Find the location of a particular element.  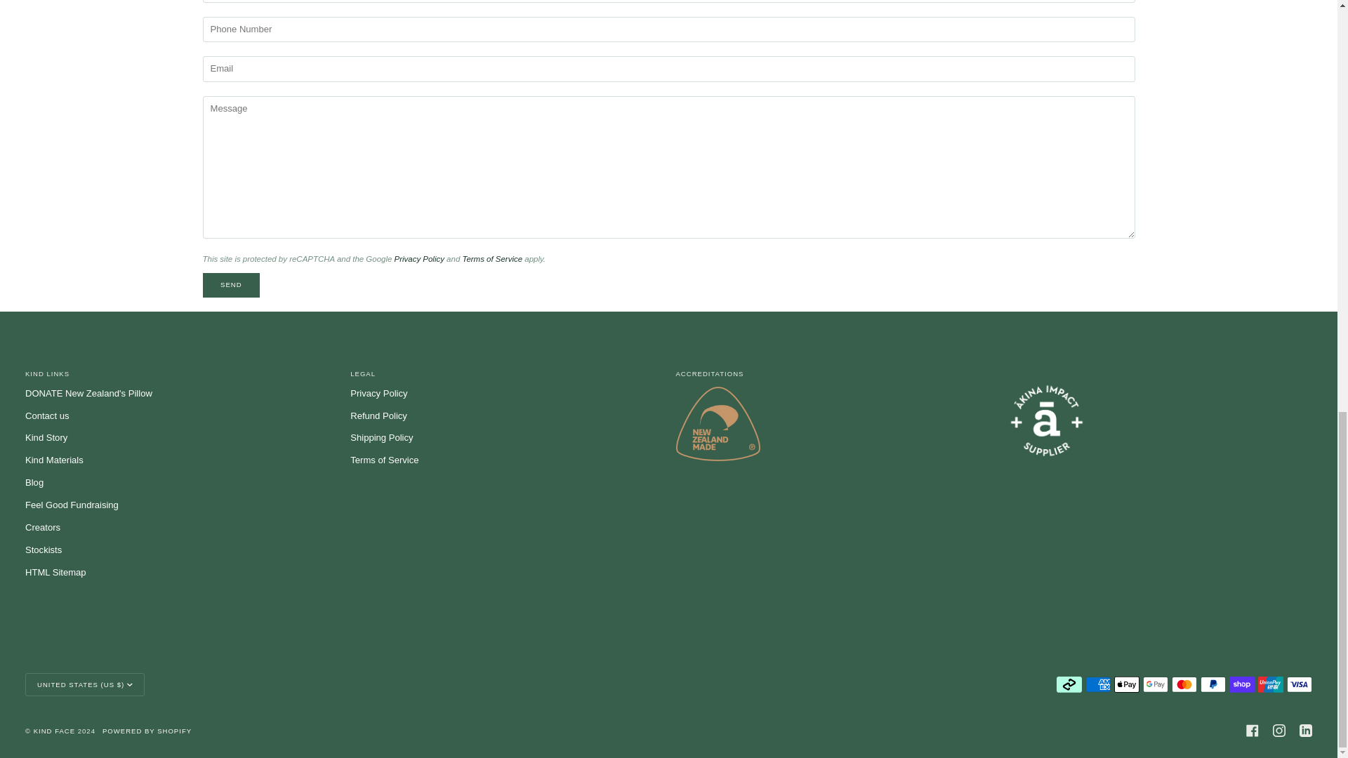

AFTERPAY is located at coordinates (1069, 685).